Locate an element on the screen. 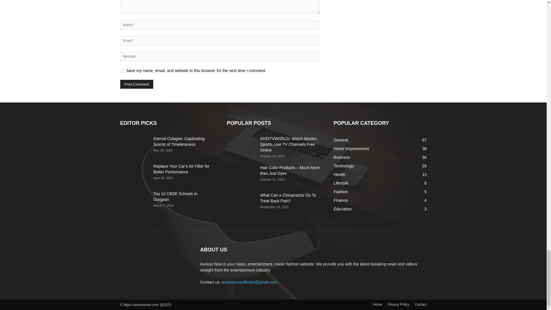 The image size is (551, 310). yes is located at coordinates (122, 71).